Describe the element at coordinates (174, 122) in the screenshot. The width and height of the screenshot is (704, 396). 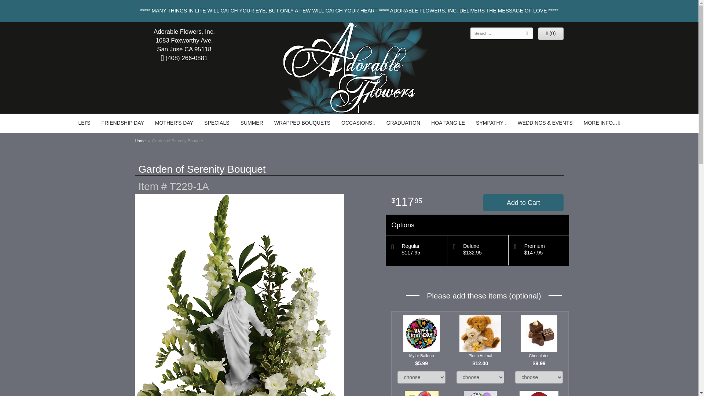
I see `MOTHER'S DAY` at that location.